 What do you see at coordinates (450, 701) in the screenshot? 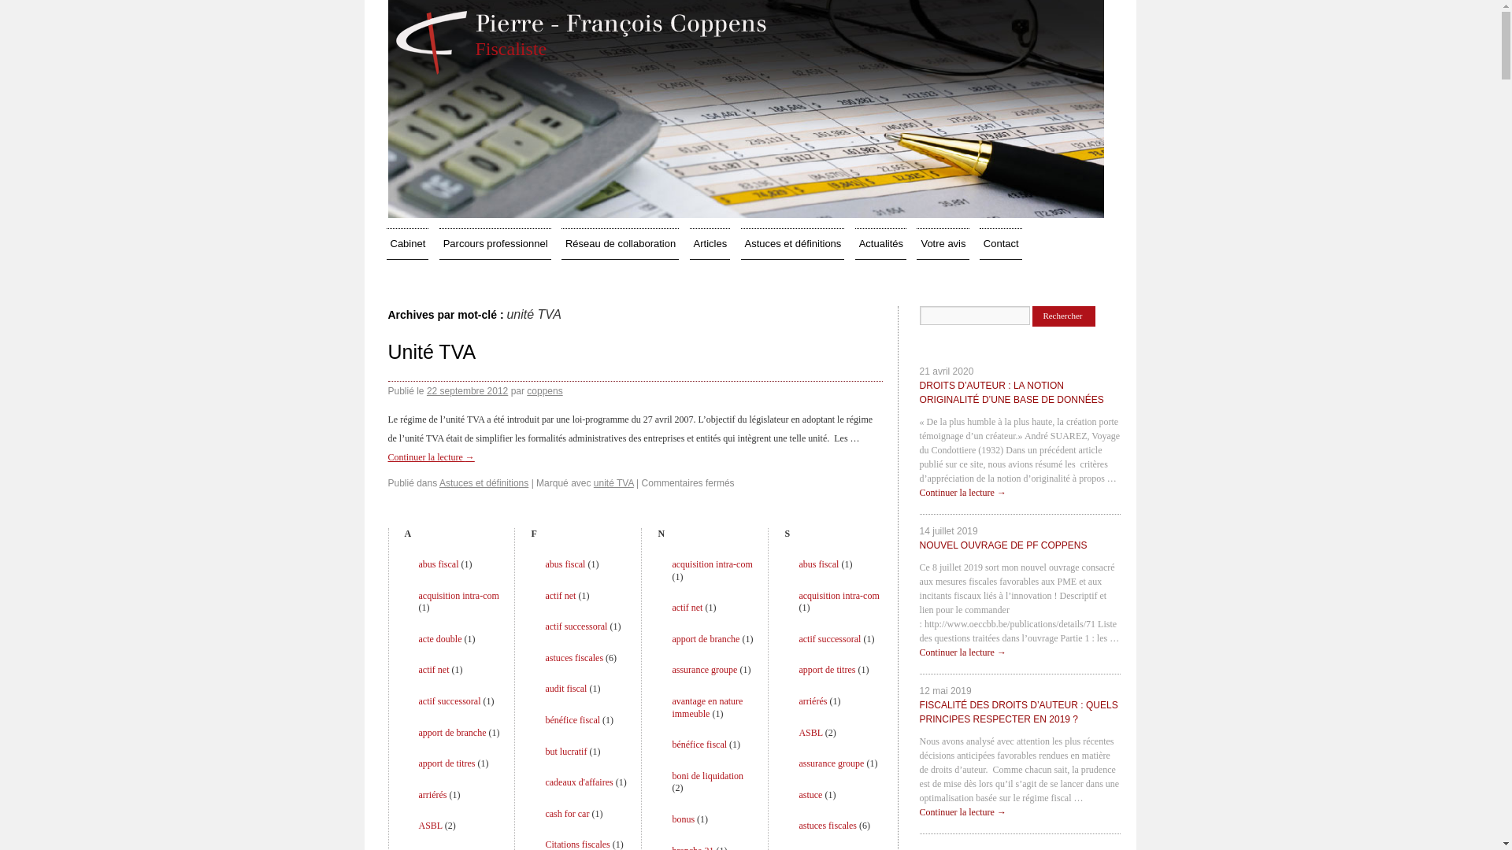
I see `actif successoral` at bounding box center [450, 701].